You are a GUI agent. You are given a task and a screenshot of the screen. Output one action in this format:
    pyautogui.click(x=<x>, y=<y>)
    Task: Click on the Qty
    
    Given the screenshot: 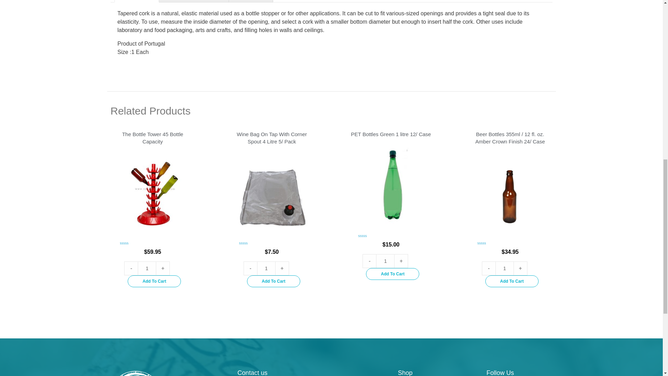 What is the action you would take?
    pyautogui.click(x=147, y=268)
    